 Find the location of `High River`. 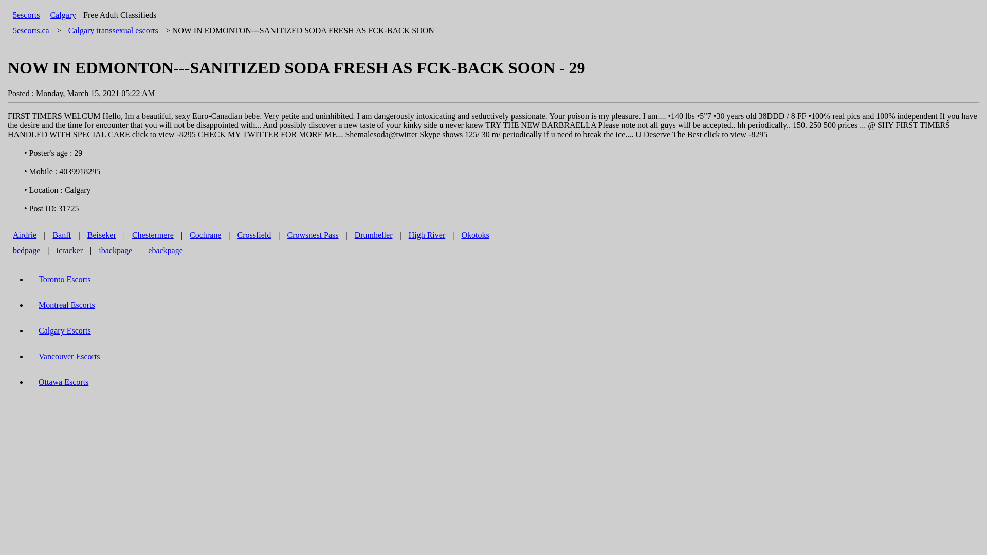

High River is located at coordinates (427, 235).